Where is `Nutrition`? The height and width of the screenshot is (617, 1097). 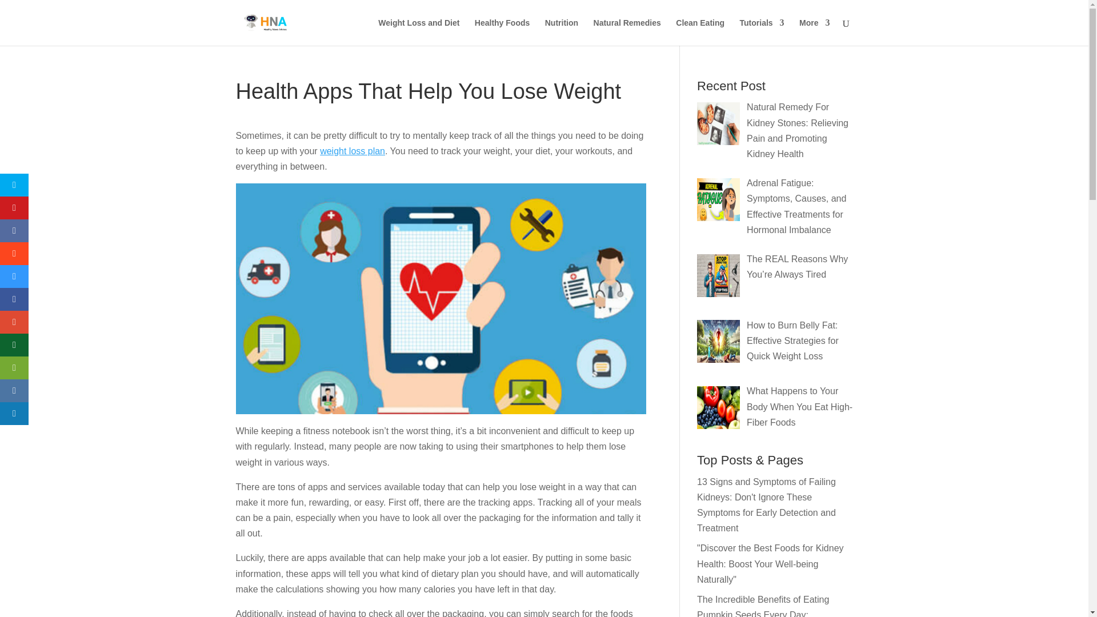 Nutrition is located at coordinates (561, 32).